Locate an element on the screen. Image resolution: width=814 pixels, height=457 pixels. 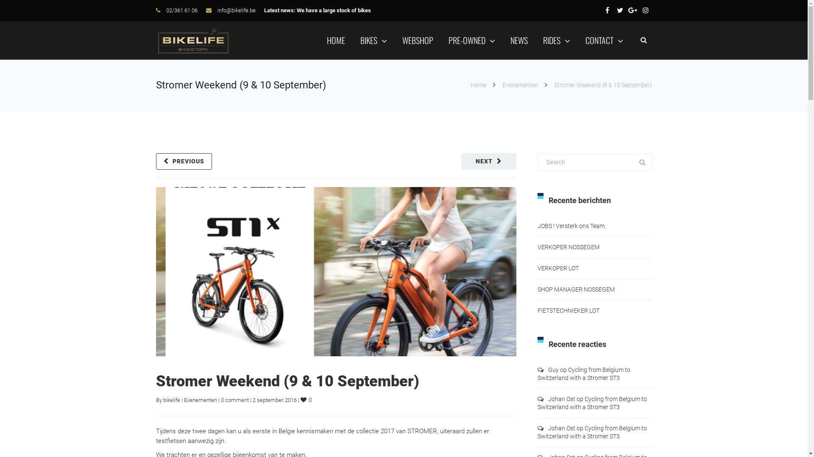
CONTACT is located at coordinates (604, 40).